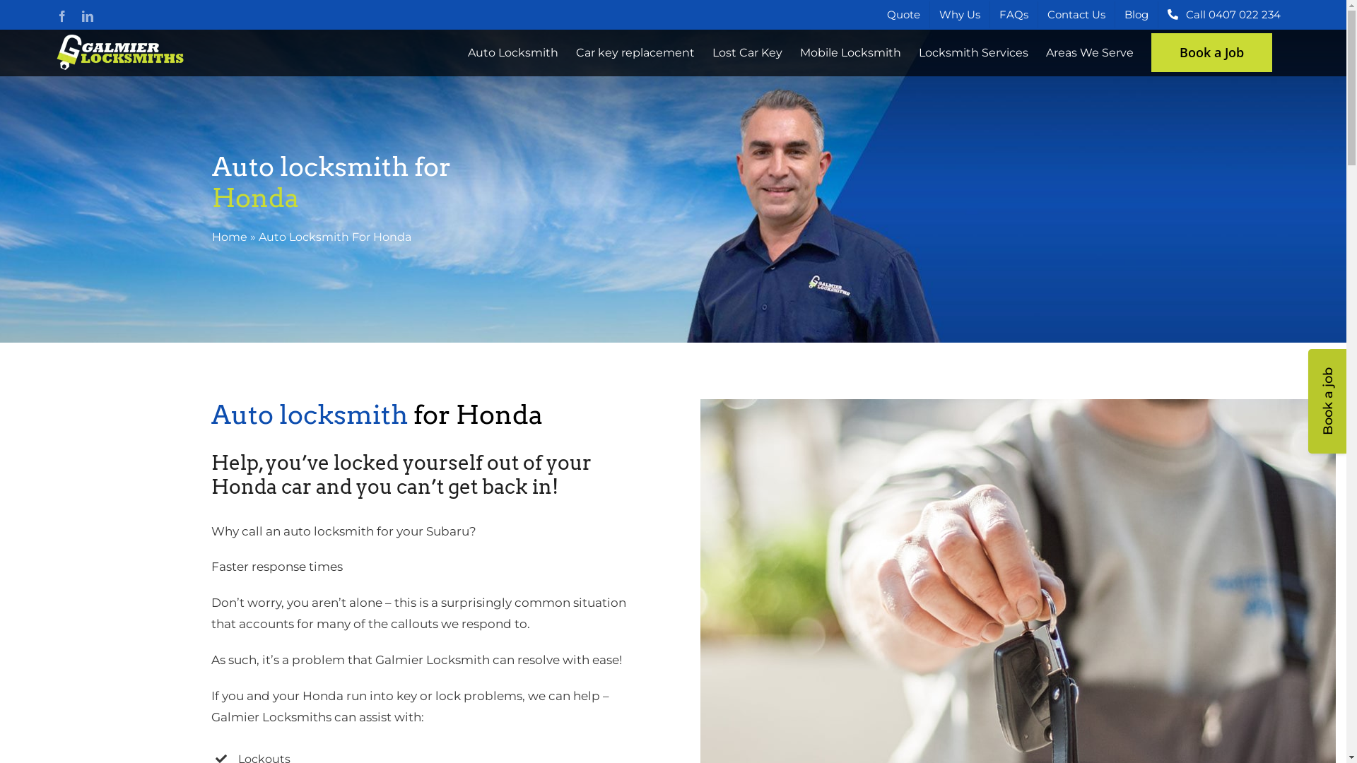 Image resolution: width=1357 pixels, height=763 pixels. Describe the element at coordinates (1090, 52) in the screenshot. I see `Areas We Serve` at that location.